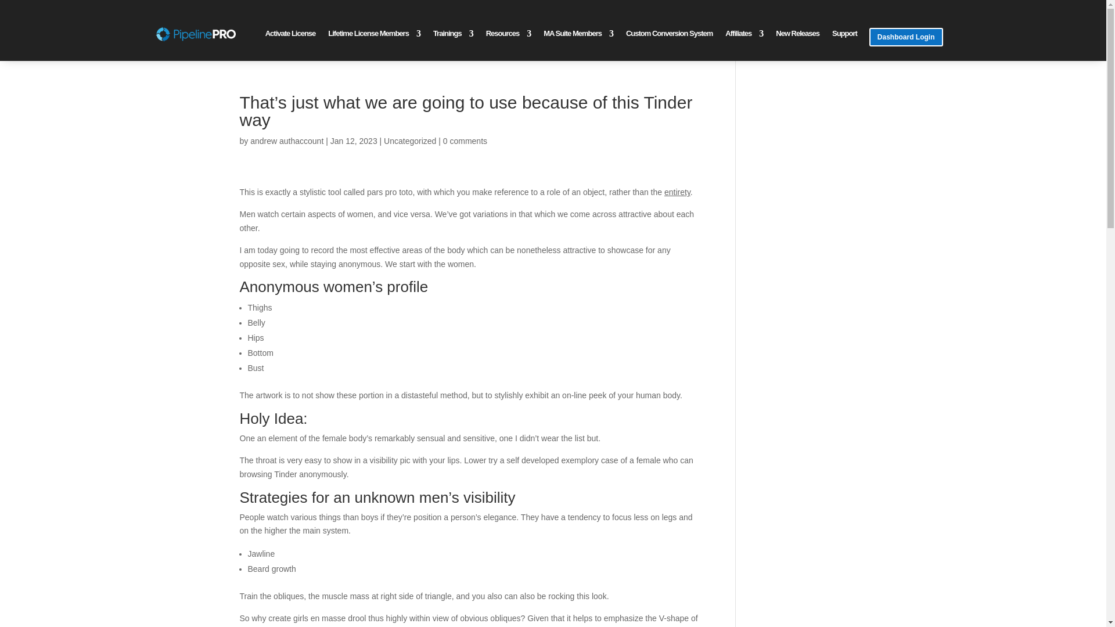 This screenshot has height=627, width=1115. What do you see at coordinates (508, 36) in the screenshot?
I see `Resources` at bounding box center [508, 36].